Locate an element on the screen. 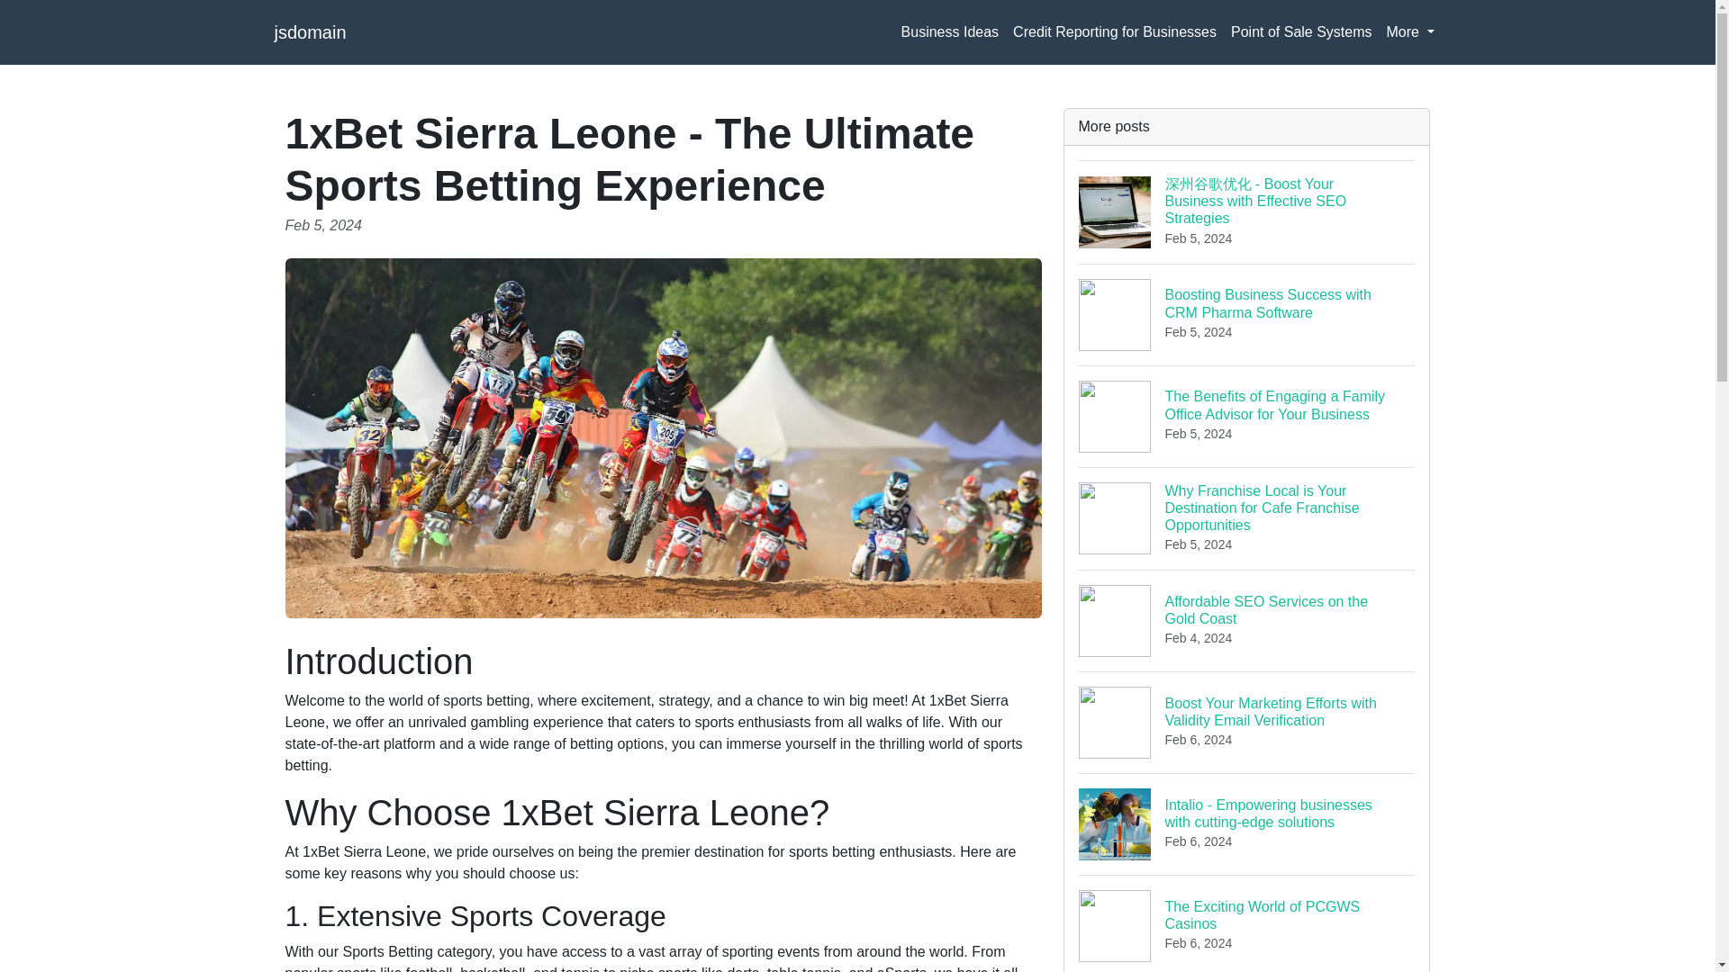 The height and width of the screenshot is (972, 1729). Point of Sale Systems is located at coordinates (310, 32).